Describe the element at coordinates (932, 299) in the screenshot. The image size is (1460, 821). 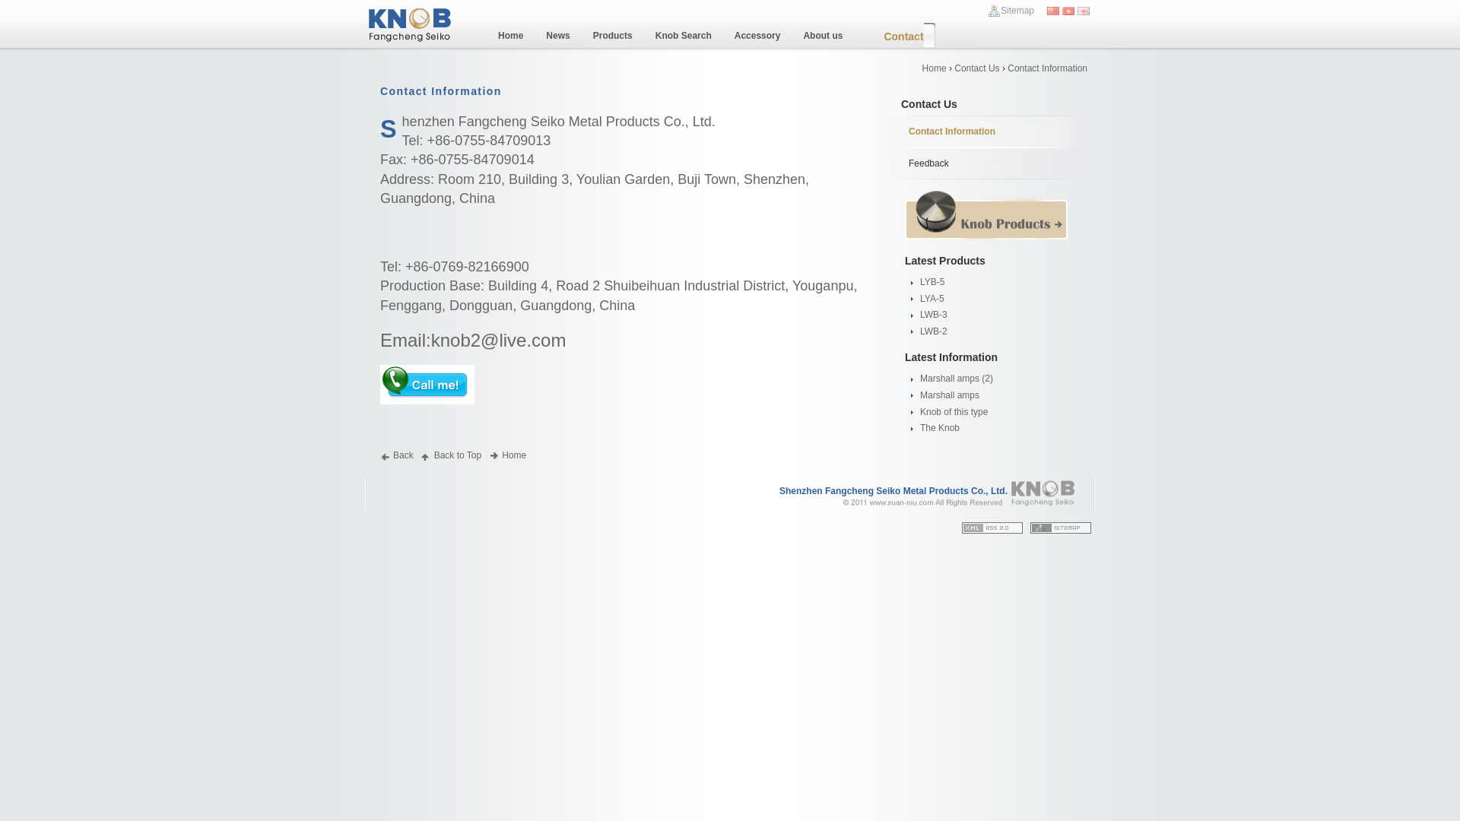
I see `LYA-5` at that location.